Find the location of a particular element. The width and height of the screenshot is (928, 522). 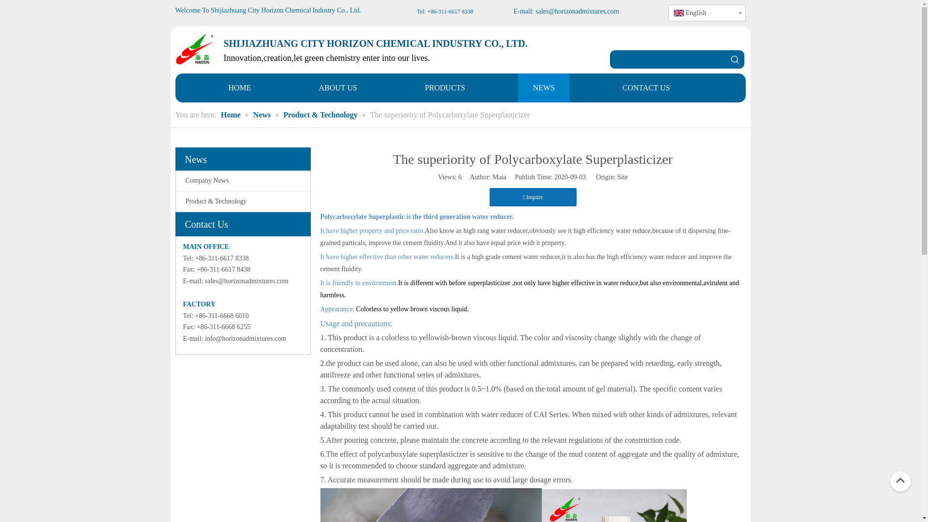

HOME is located at coordinates (239, 88).